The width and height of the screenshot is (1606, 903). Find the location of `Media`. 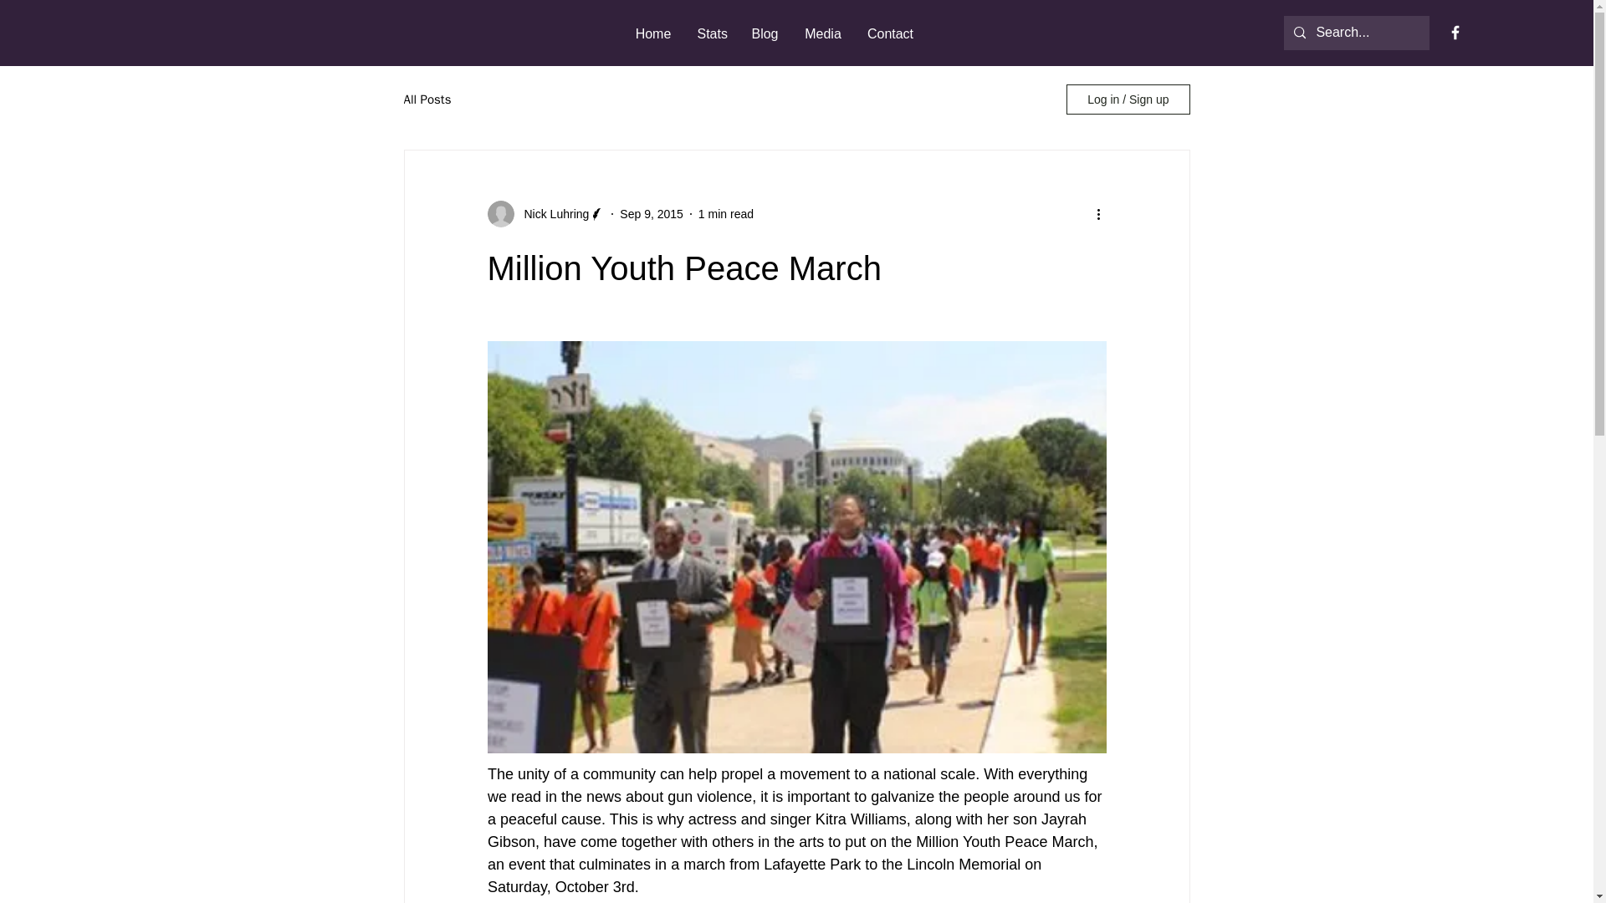

Media is located at coordinates (823, 33).